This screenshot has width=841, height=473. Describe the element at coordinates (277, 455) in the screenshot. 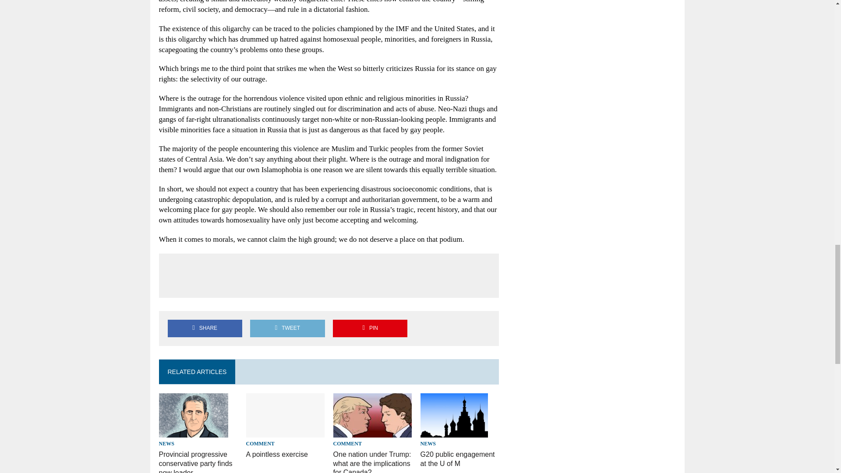

I see `A pointless exercise` at that location.